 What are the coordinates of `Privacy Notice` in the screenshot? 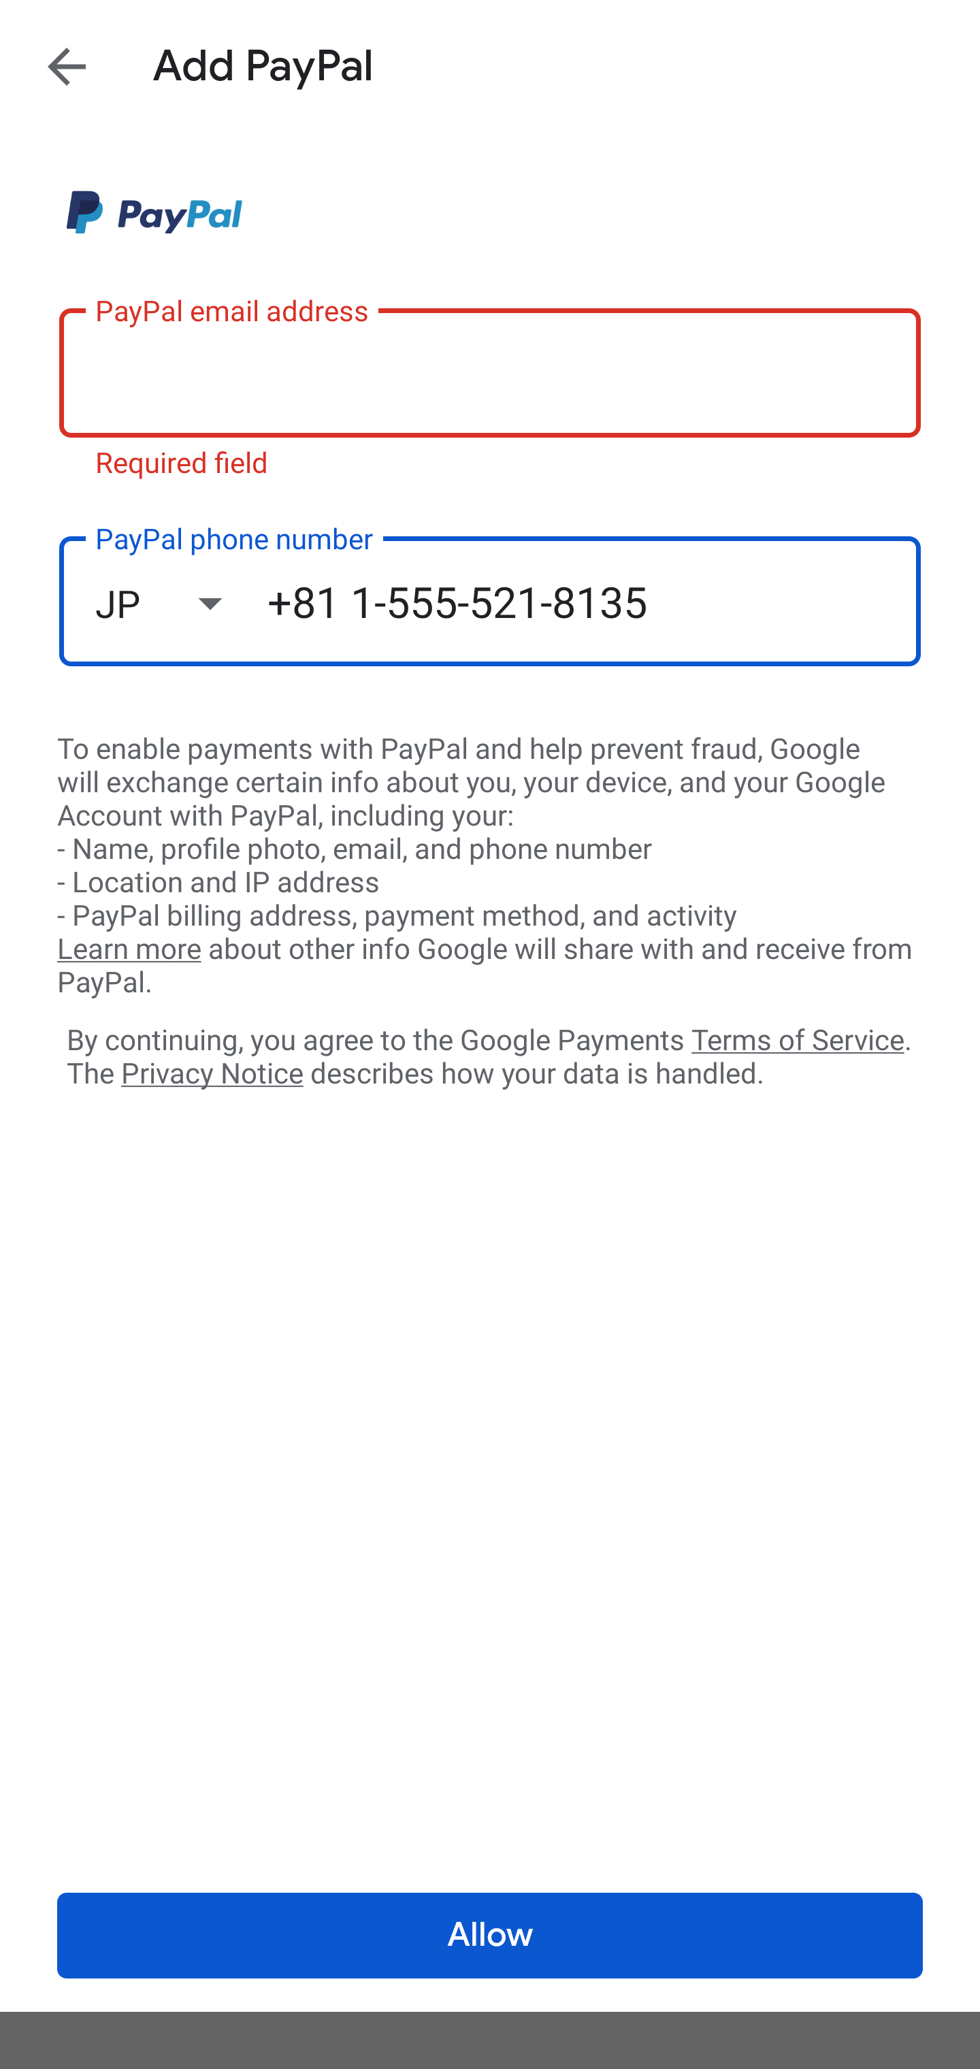 It's located at (212, 1075).